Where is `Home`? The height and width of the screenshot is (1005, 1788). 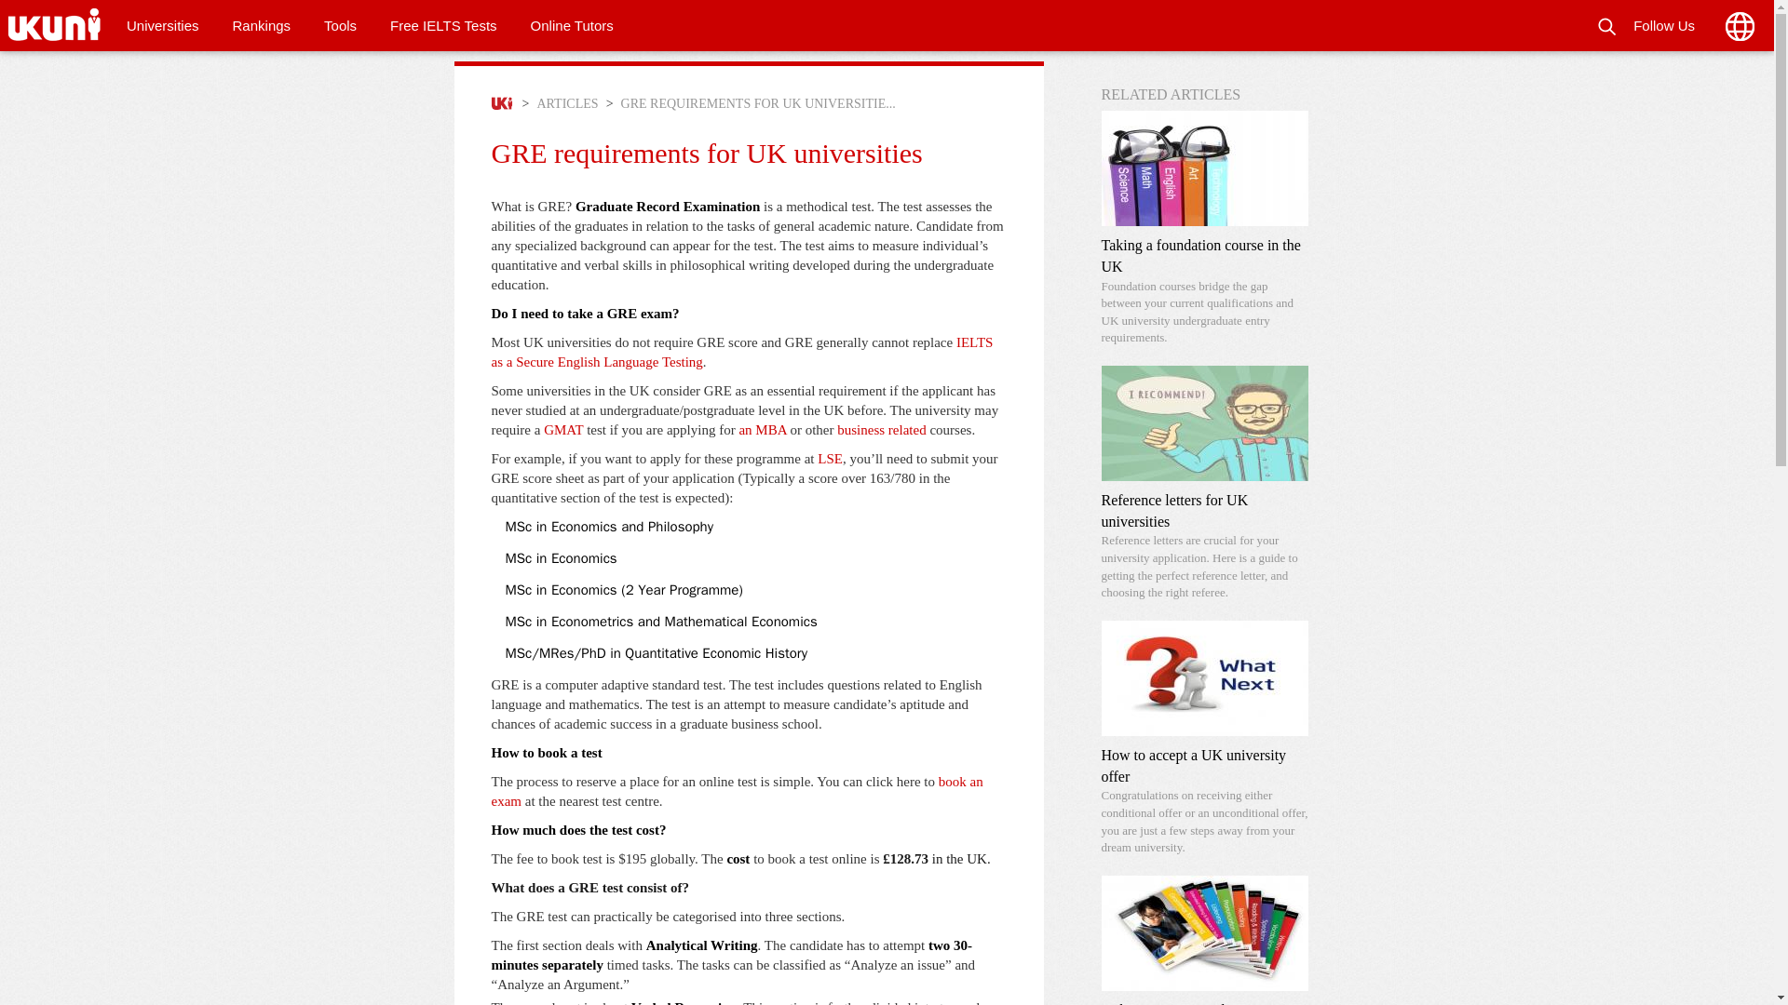 Home is located at coordinates (56, 26).